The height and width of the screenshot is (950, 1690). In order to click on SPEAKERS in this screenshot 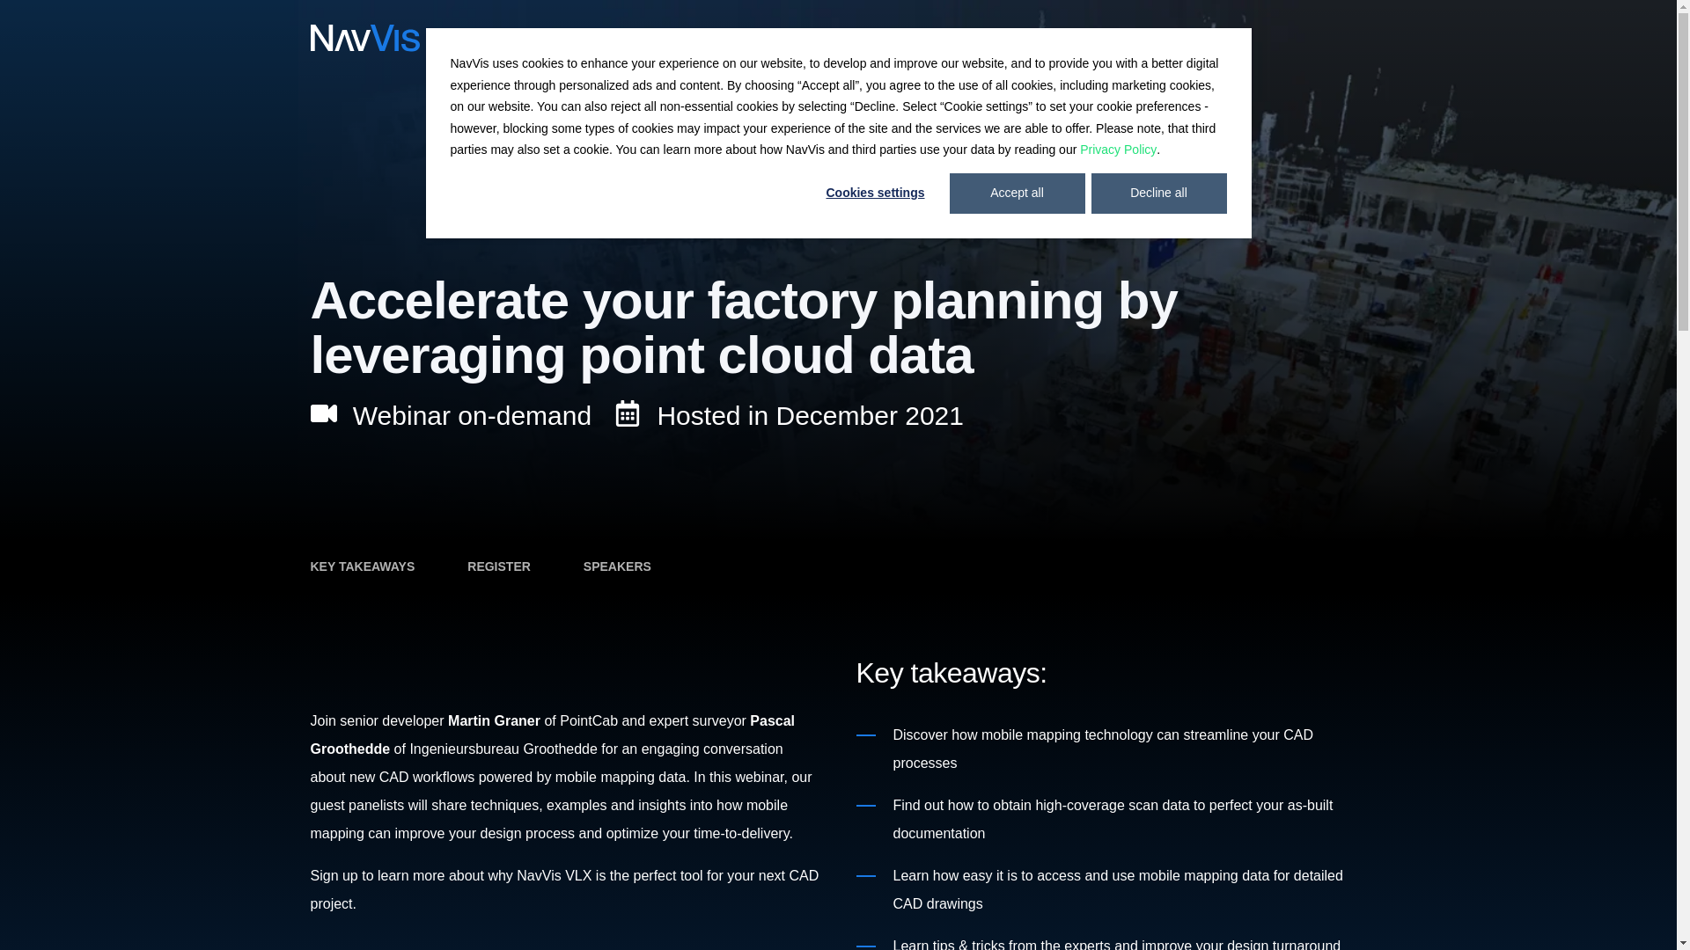, I will do `click(616, 566)`.